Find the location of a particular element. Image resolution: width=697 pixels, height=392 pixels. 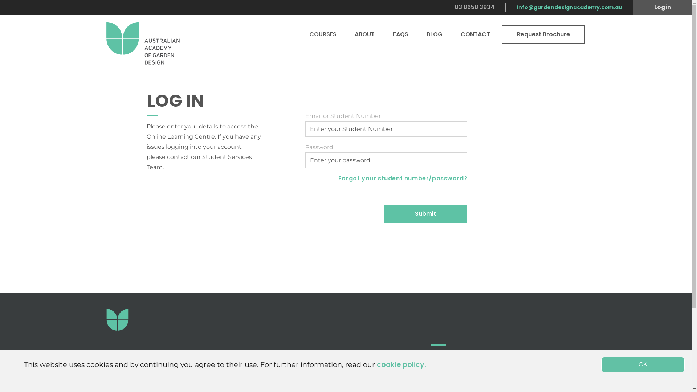

Login is located at coordinates (663, 7).